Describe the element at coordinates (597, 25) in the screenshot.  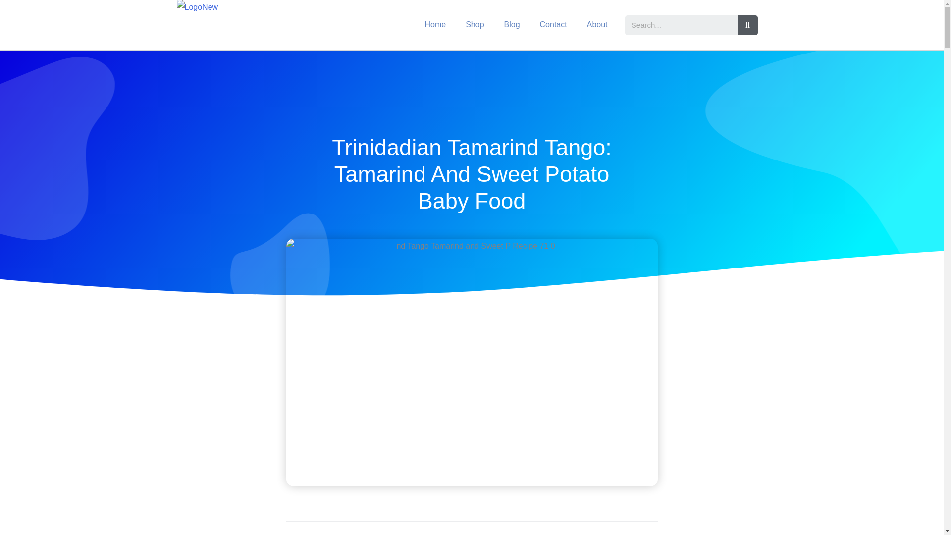
I see `About` at that location.